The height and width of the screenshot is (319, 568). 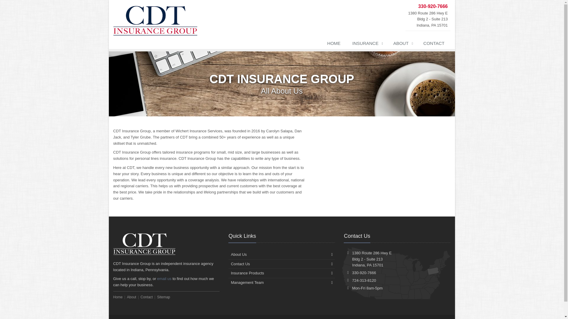 I want to click on Management Team, so click(x=282, y=282).